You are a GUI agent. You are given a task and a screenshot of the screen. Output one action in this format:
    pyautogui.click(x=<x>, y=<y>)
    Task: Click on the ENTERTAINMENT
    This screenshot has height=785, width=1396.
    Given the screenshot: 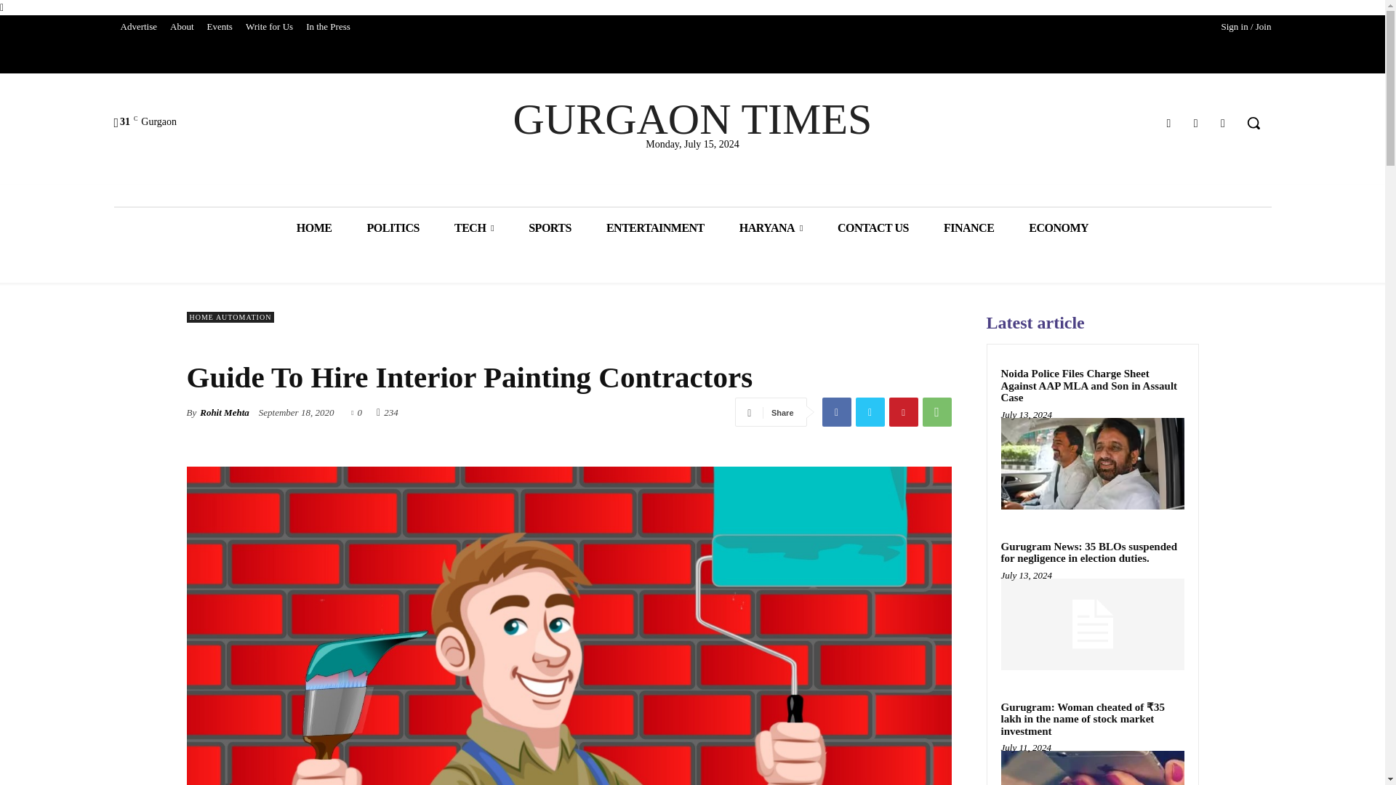 What is the action you would take?
    pyautogui.click(x=655, y=228)
    